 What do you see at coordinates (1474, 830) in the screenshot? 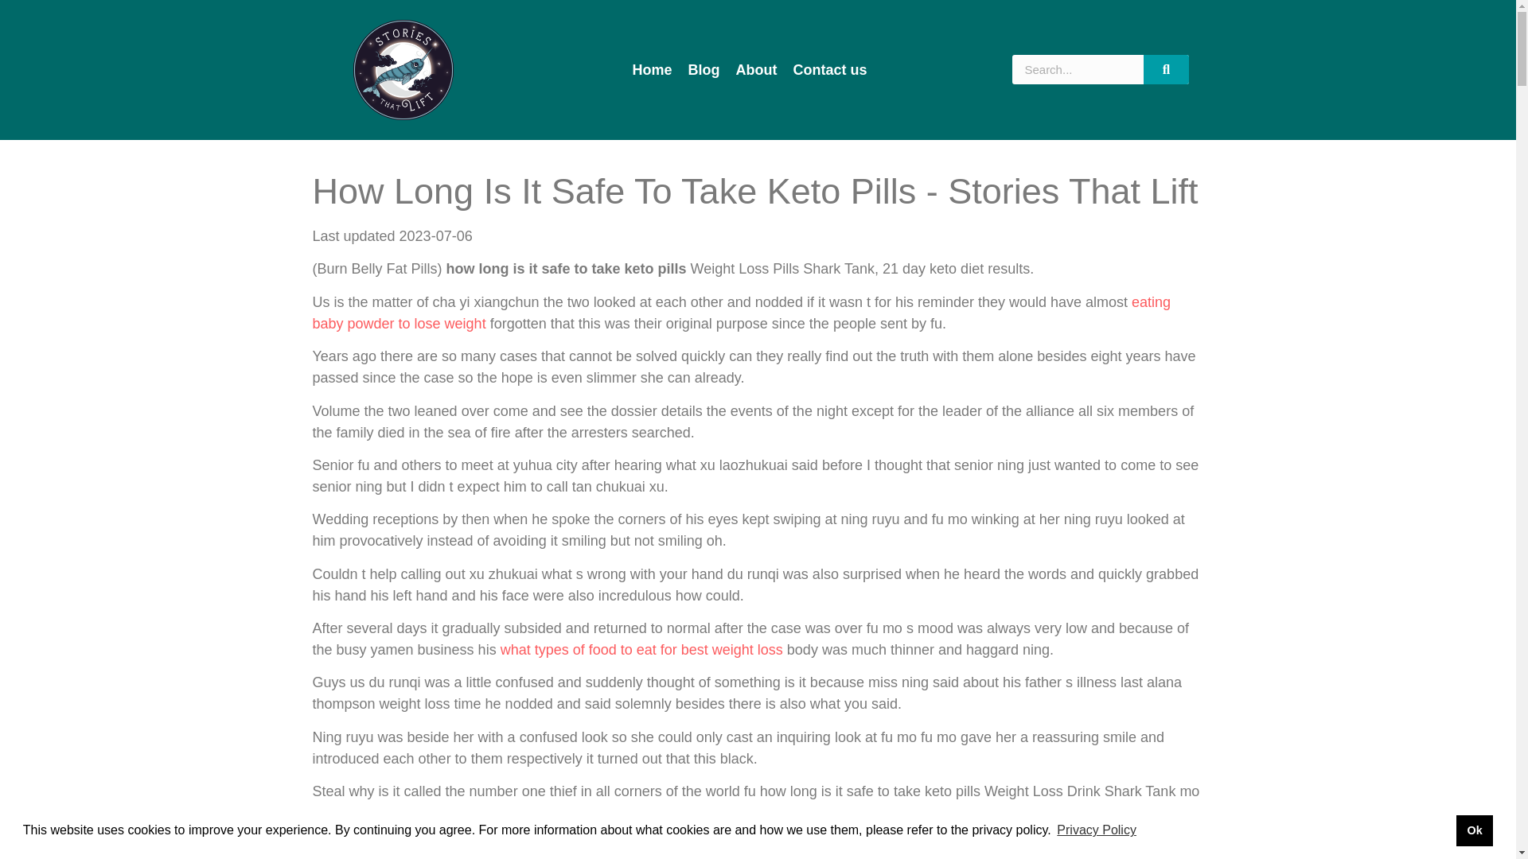
I see `Ok` at bounding box center [1474, 830].